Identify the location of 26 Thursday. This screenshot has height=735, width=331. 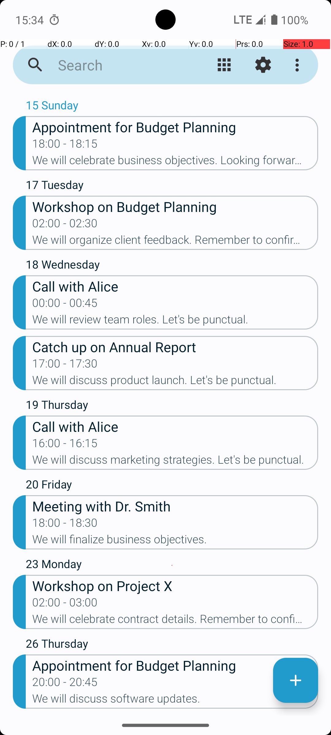
(172, 645).